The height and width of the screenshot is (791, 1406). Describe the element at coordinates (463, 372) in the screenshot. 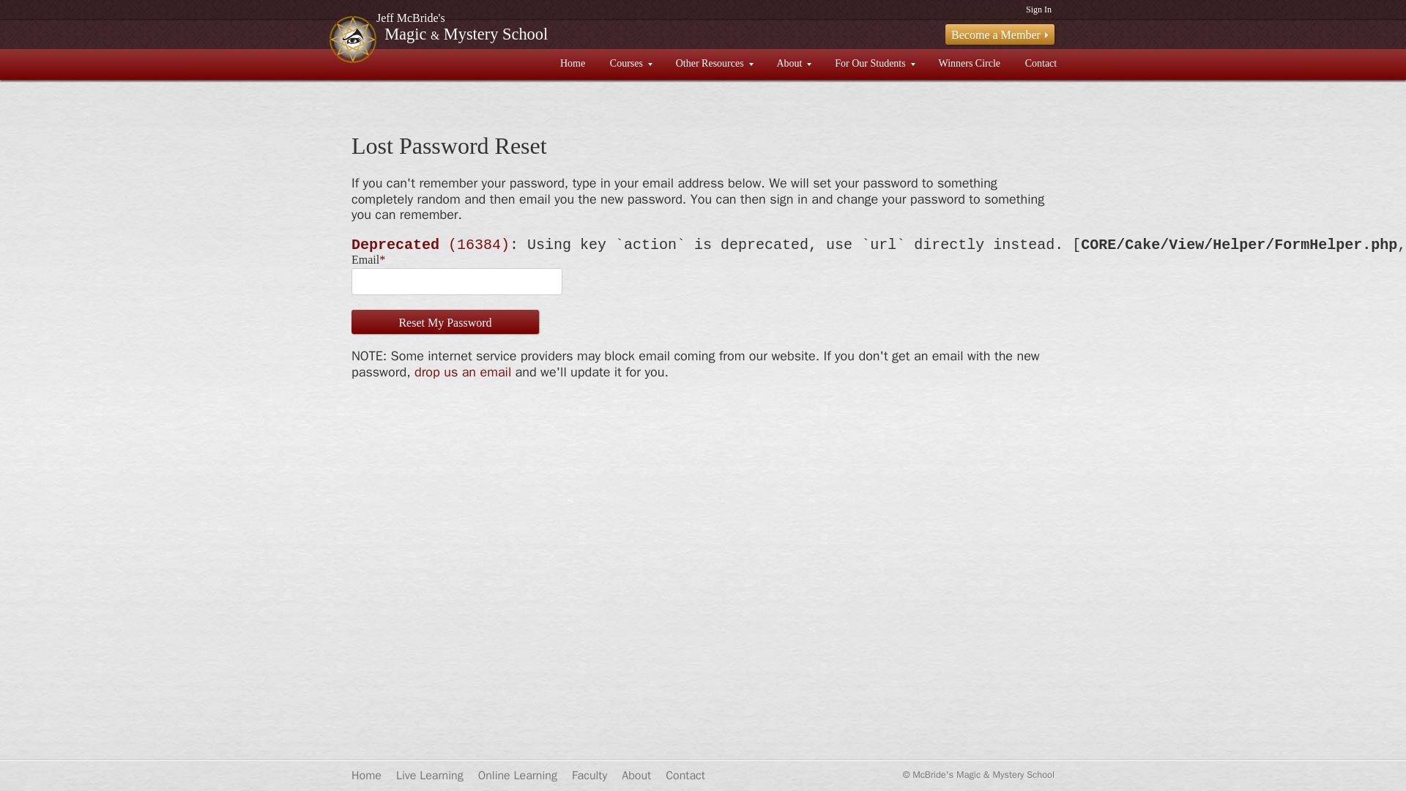

I see `drop us an email` at that location.